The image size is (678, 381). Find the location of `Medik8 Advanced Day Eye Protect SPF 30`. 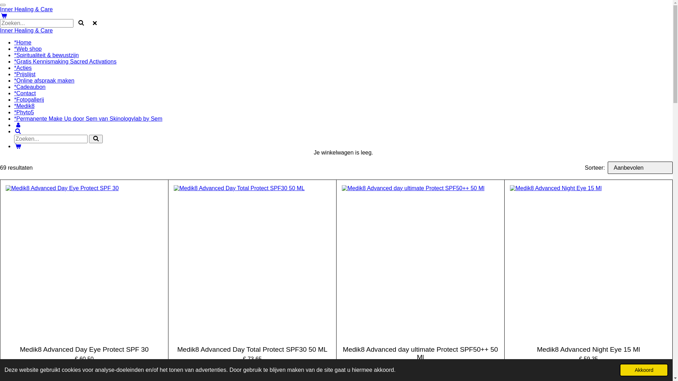

Medik8 Advanced Day Eye Protect SPF 30 is located at coordinates (84, 350).